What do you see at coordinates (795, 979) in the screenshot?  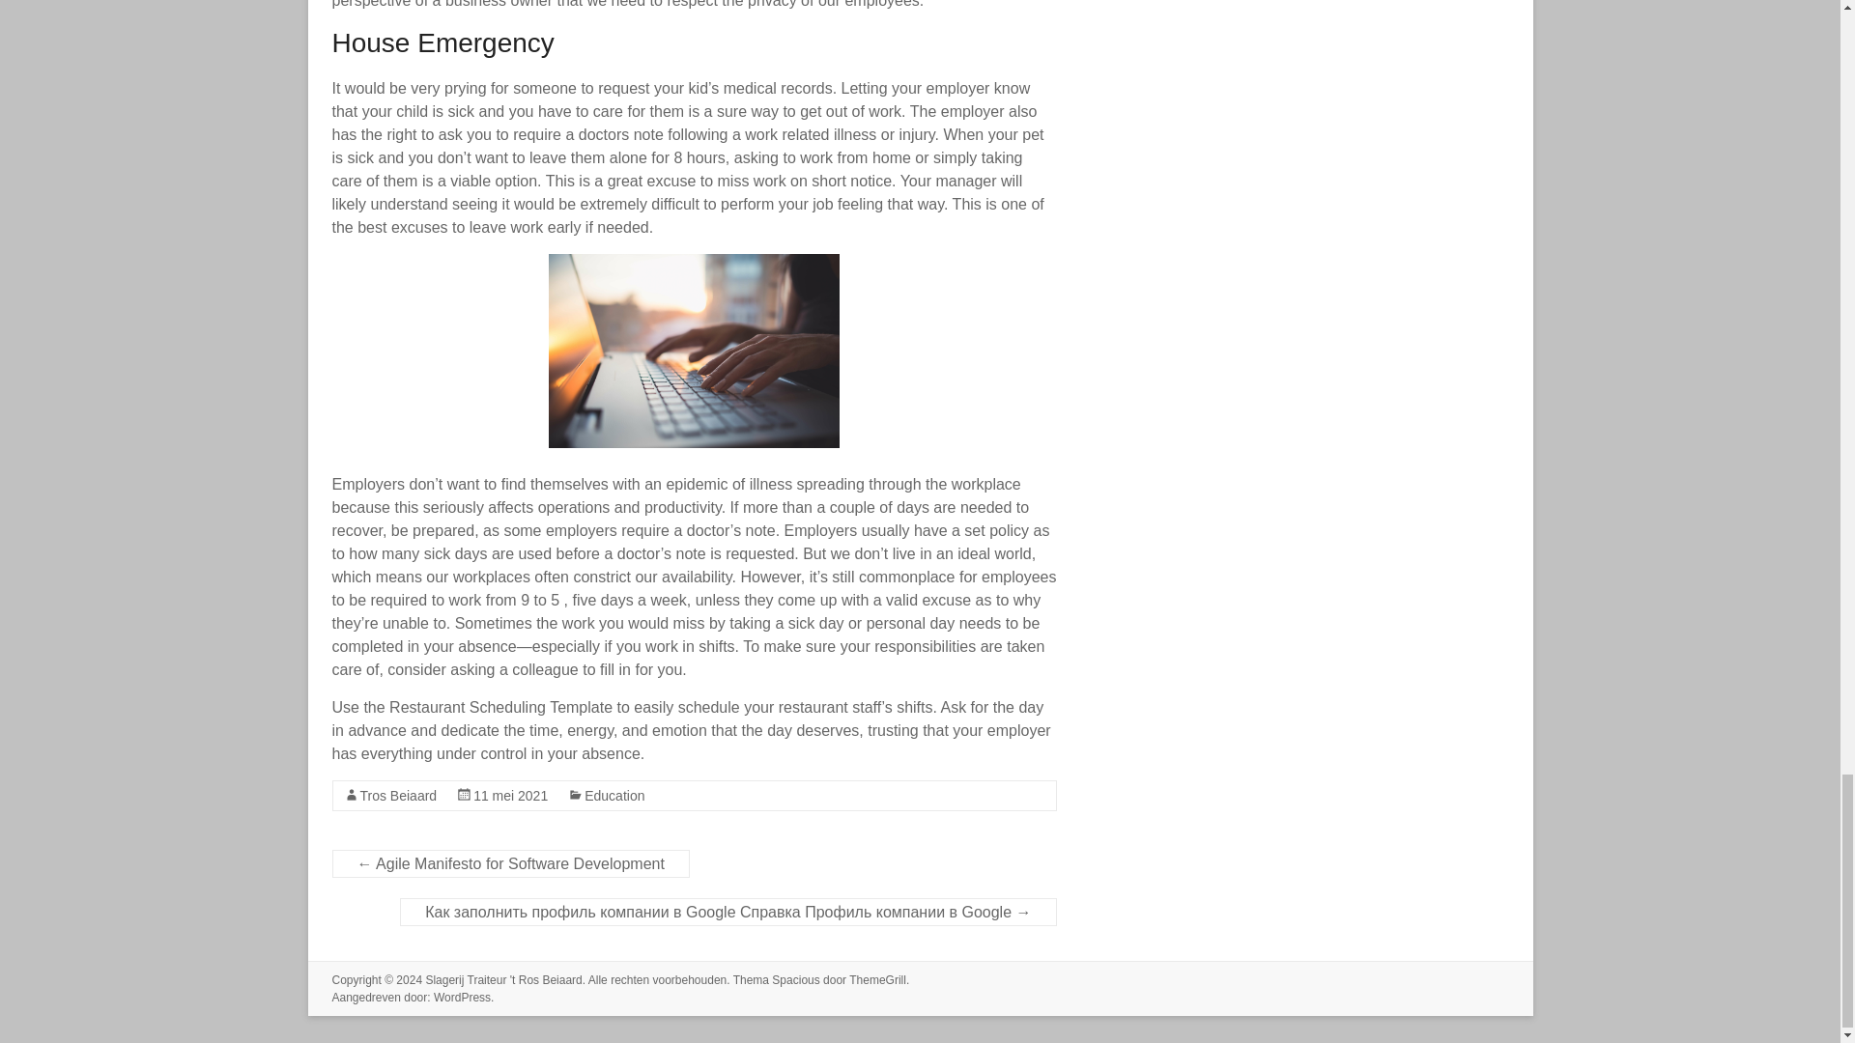 I see `Spacious` at bounding box center [795, 979].